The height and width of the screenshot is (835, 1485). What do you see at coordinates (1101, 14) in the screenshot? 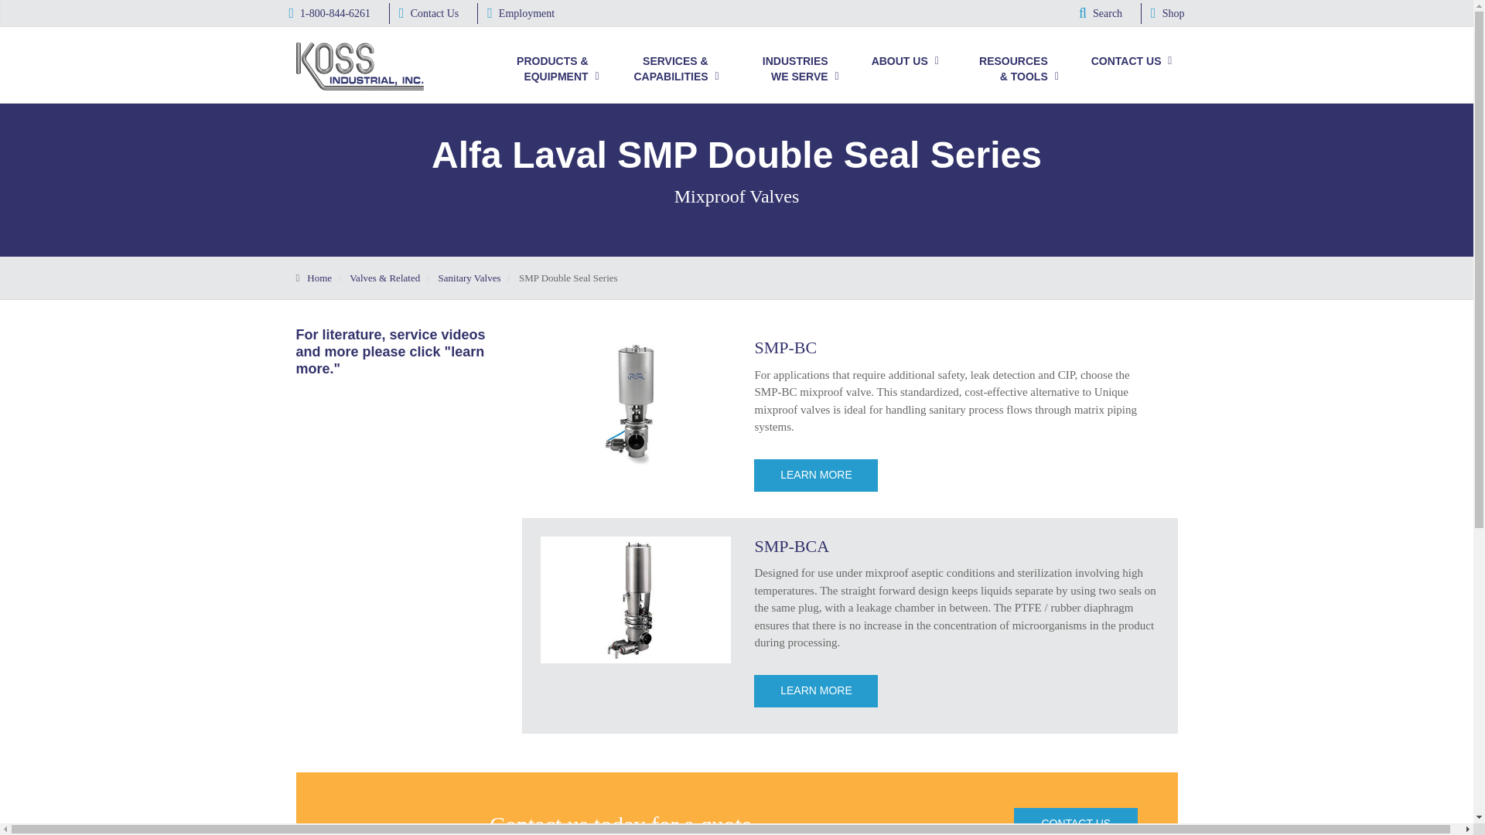
I see `Search` at bounding box center [1101, 14].